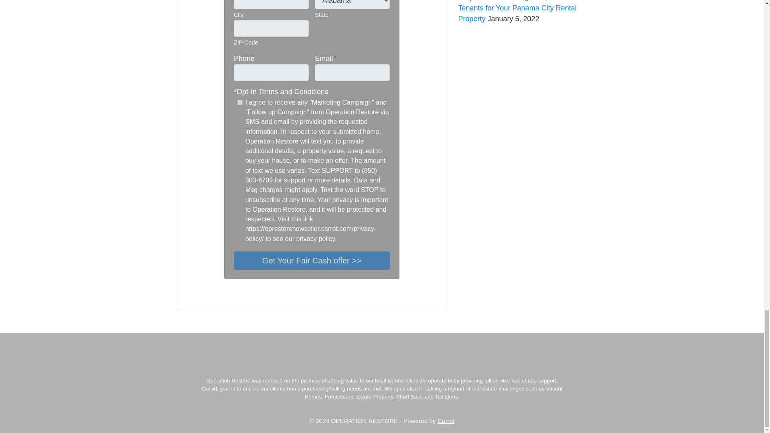  Describe the element at coordinates (201, 297) in the screenshot. I see `Facebook` at that location.